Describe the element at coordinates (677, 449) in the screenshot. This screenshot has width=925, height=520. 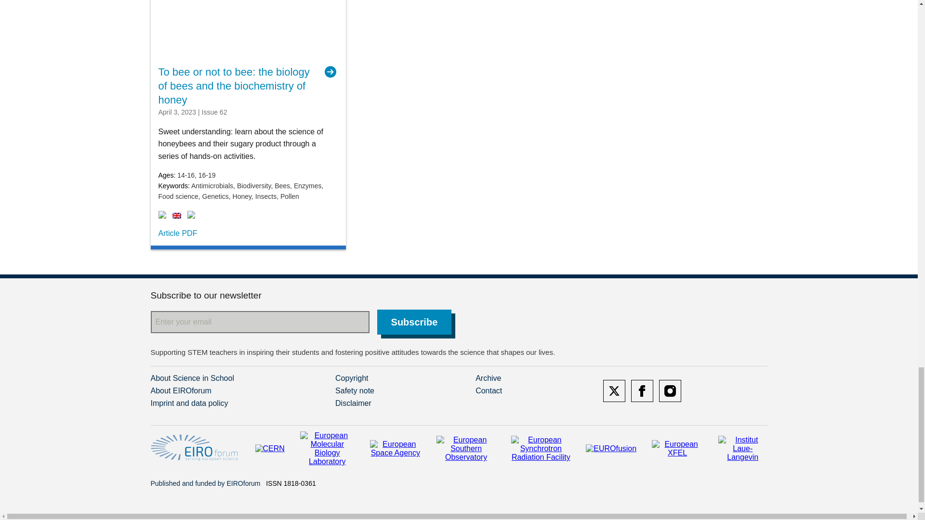
I see `European XFEL` at that location.